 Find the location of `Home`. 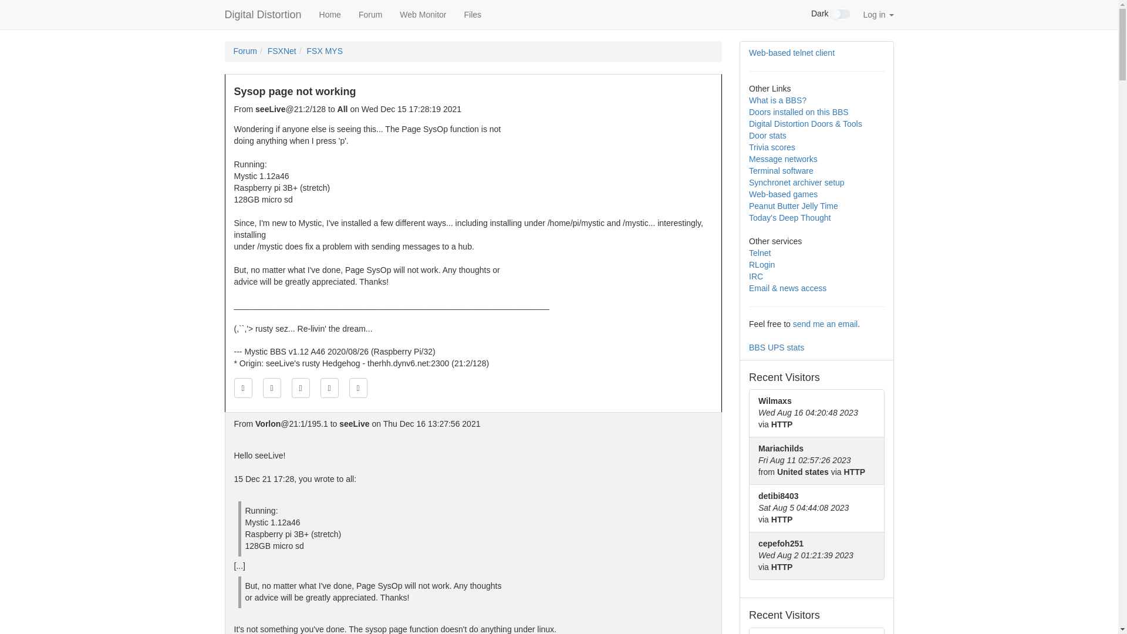

Home is located at coordinates (330, 14).